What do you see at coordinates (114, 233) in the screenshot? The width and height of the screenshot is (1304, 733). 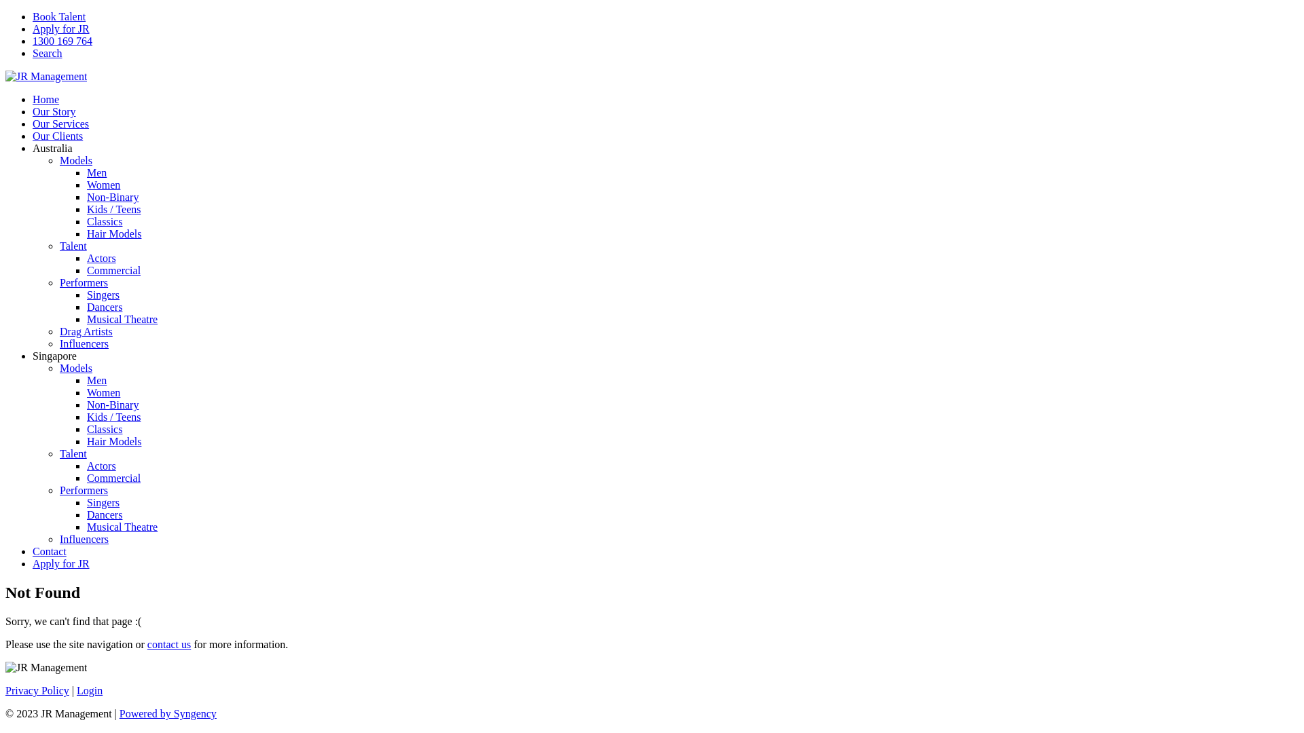 I see `Hair Models` at bounding box center [114, 233].